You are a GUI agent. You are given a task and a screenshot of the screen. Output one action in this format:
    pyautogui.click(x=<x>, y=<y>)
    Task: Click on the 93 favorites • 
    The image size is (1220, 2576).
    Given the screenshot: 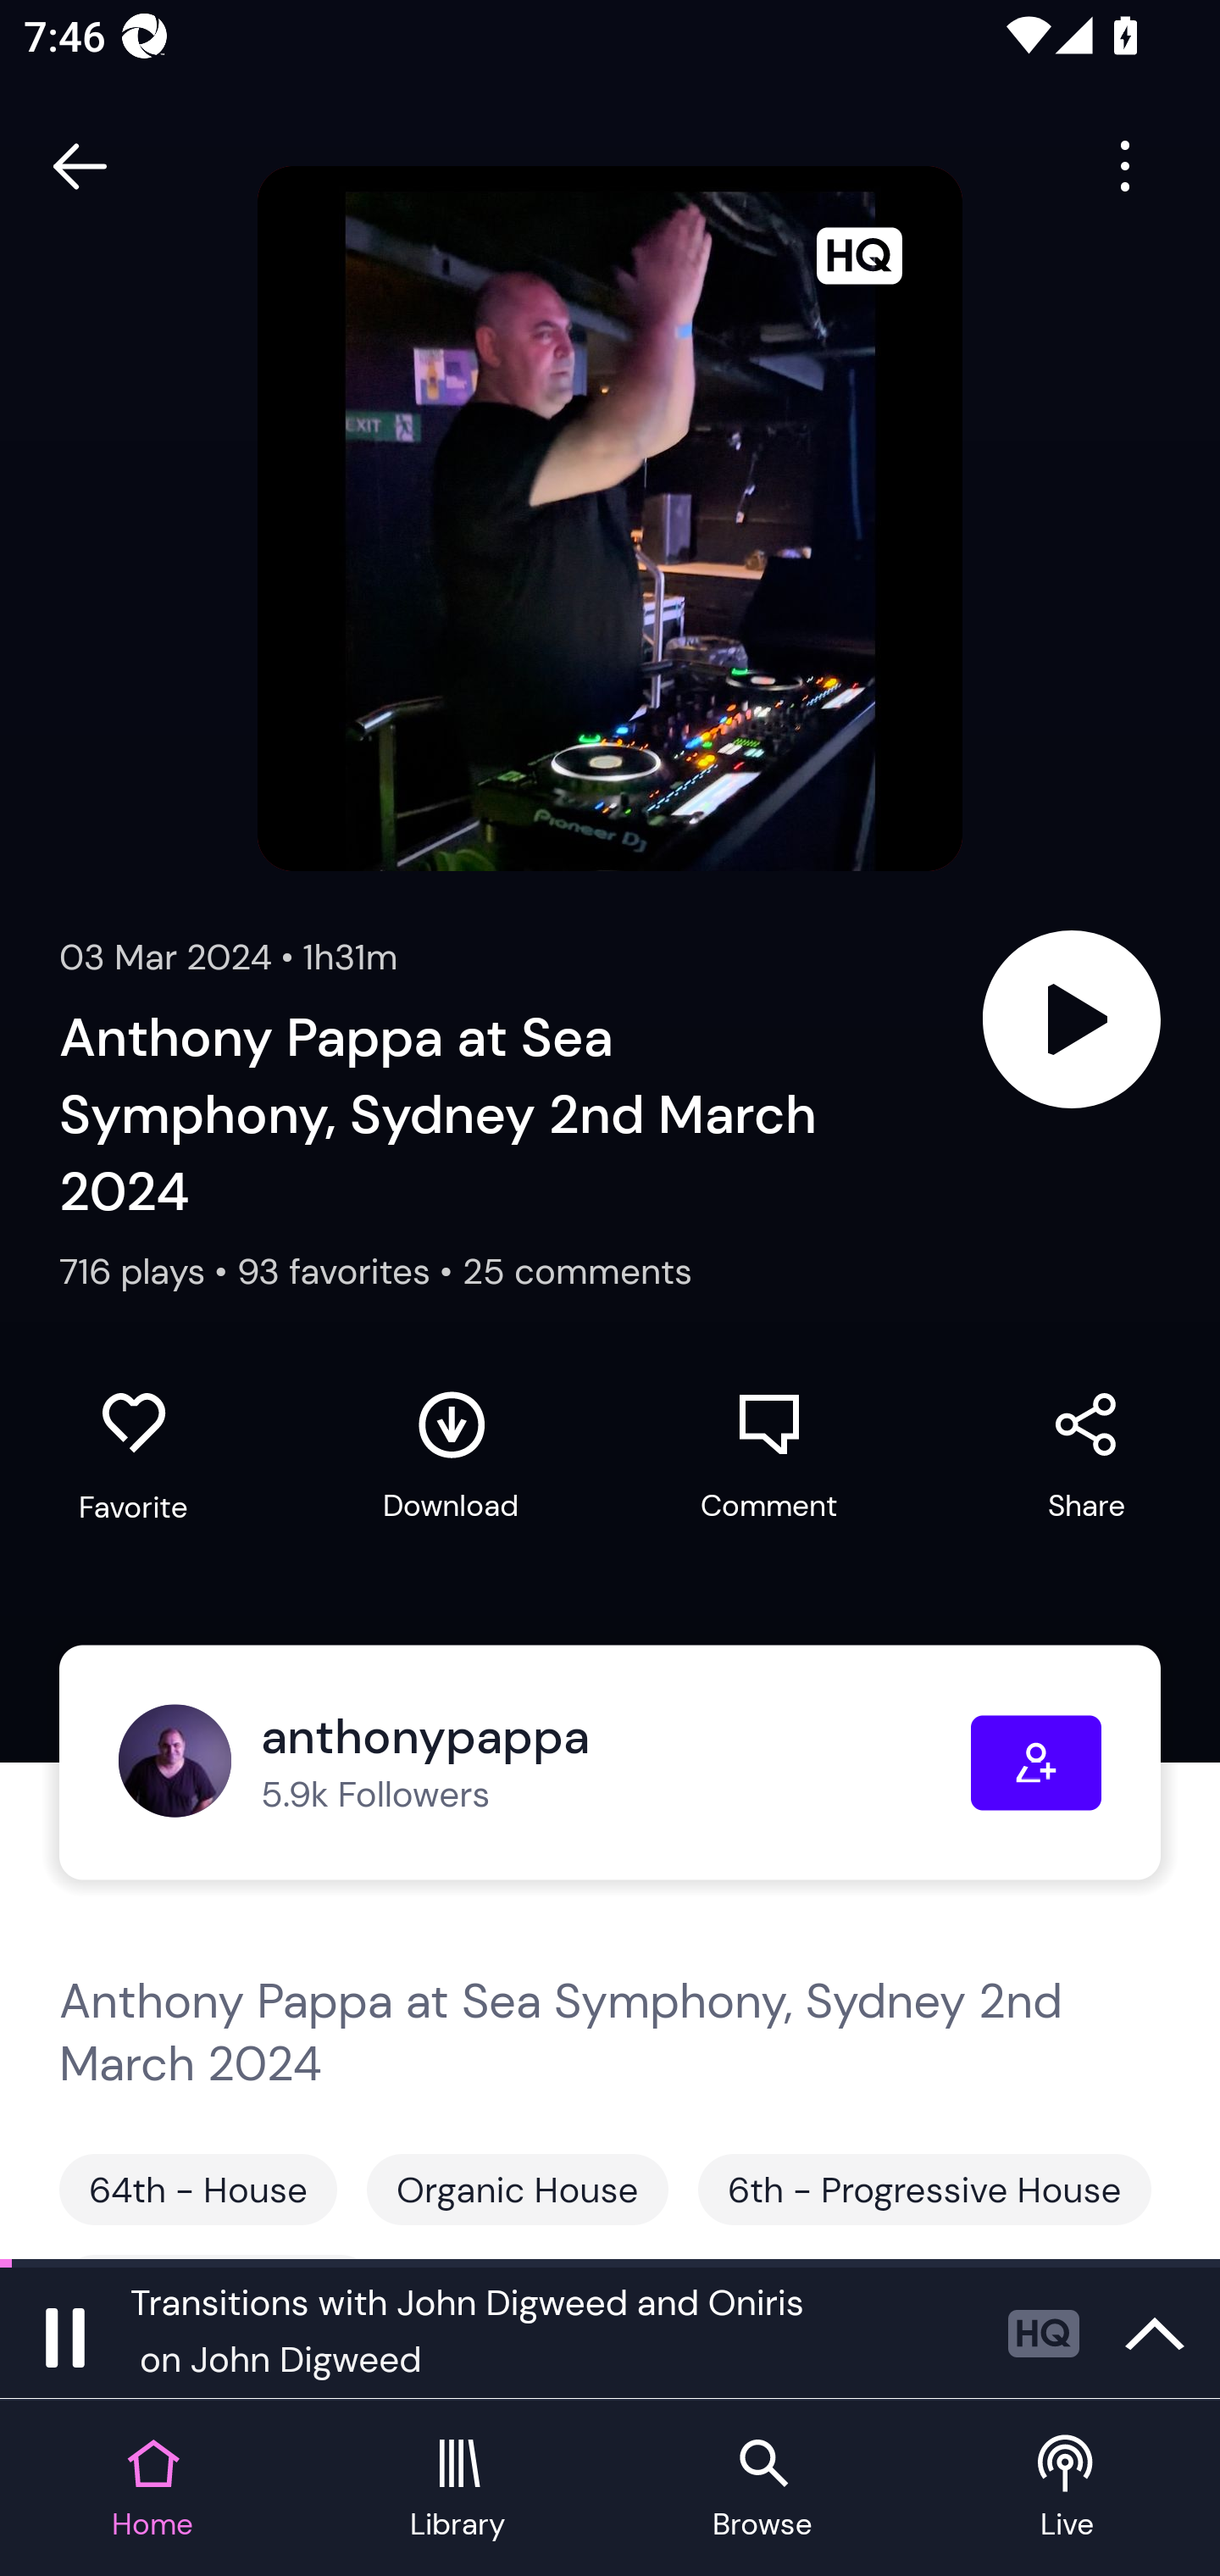 What is the action you would take?
    pyautogui.click(x=349, y=1271)
    